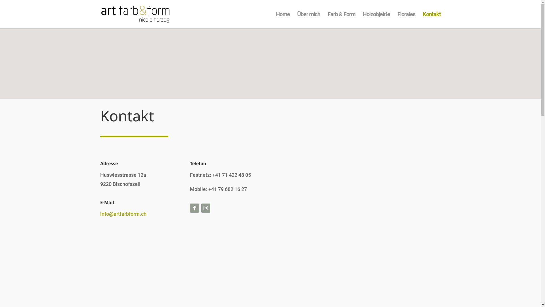  What do you see at coordinates (431, 20) in the screenshot?
I see `Kontakt` at bounding box center [431, 20].